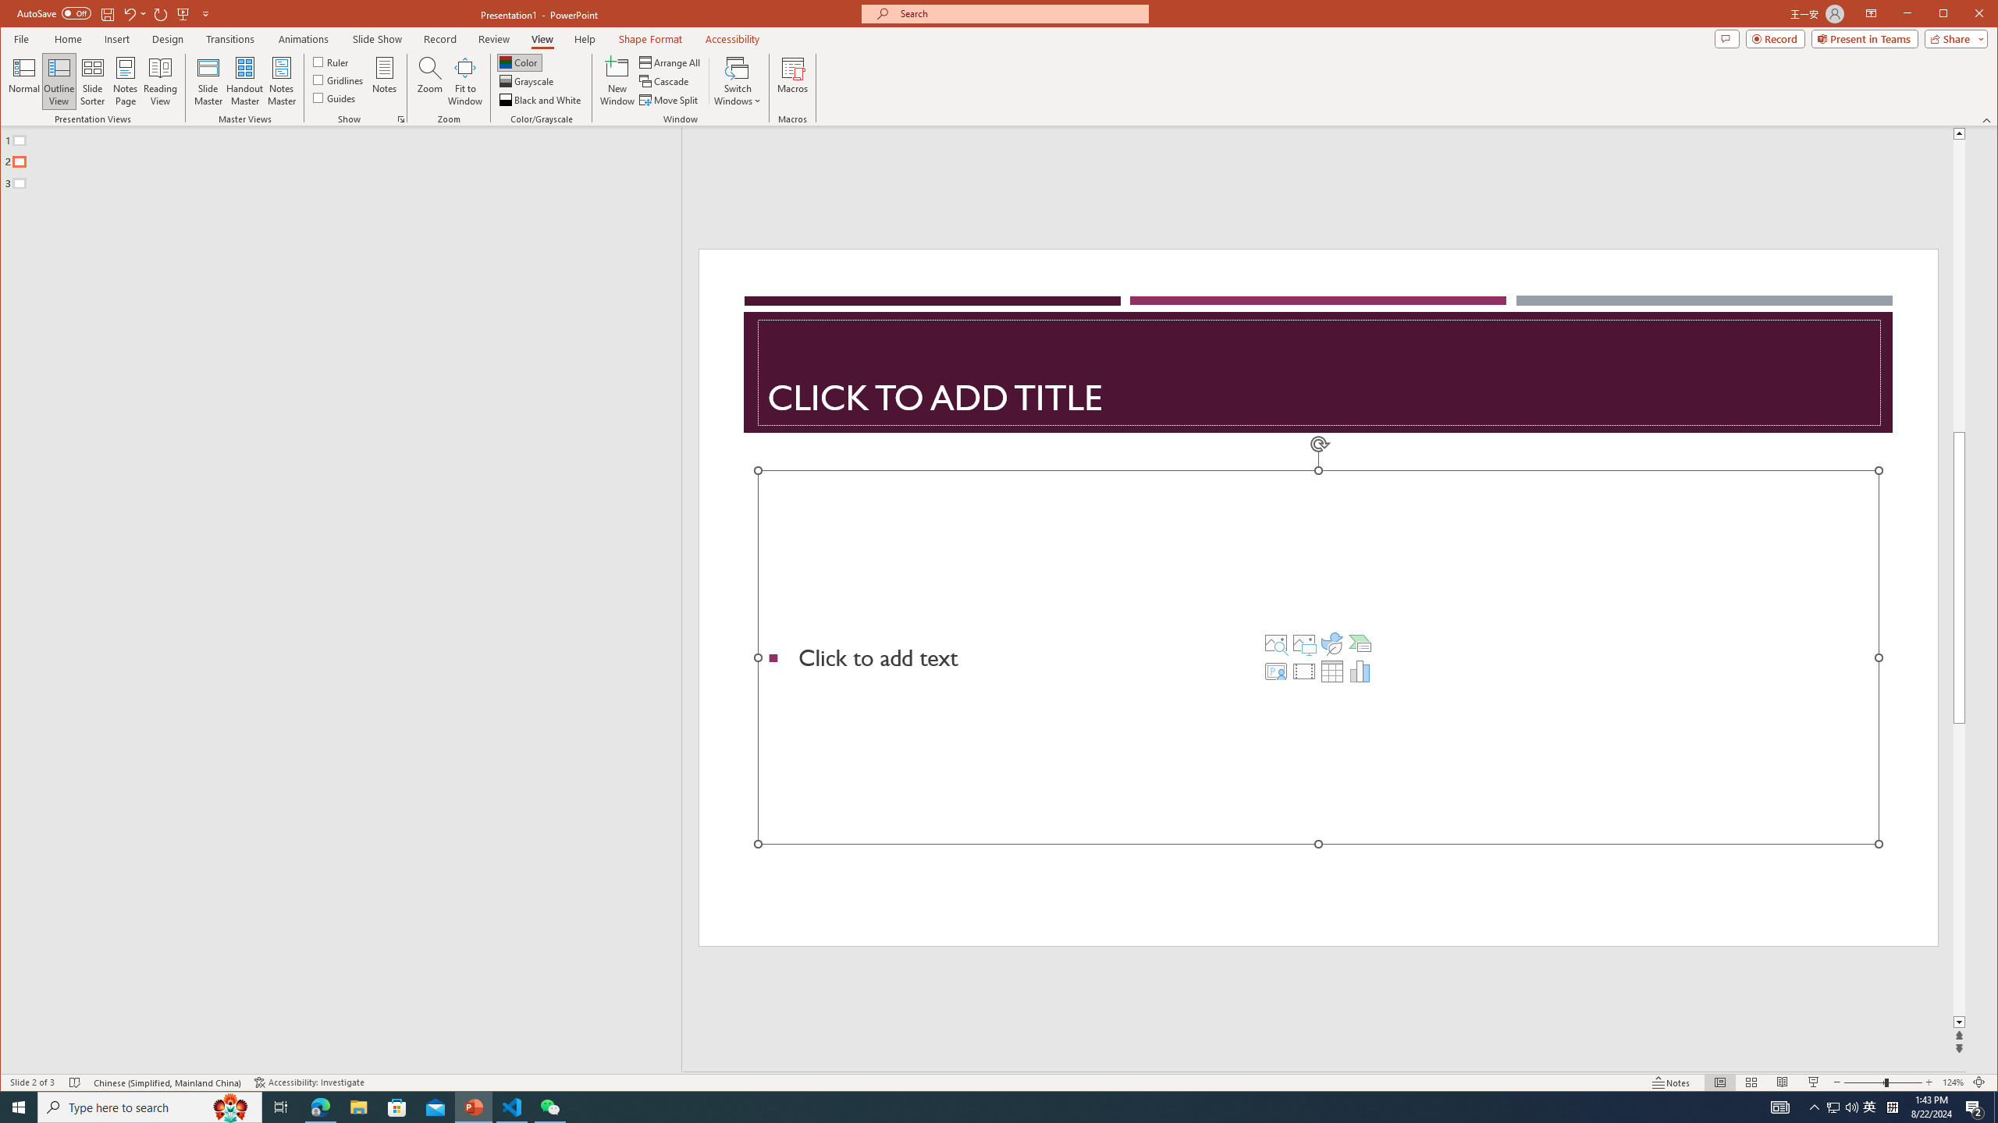 Image resolution: width=1998 pixels, height=1123 pixels. I want to click on Insert an Icon, so click(1332, 643).